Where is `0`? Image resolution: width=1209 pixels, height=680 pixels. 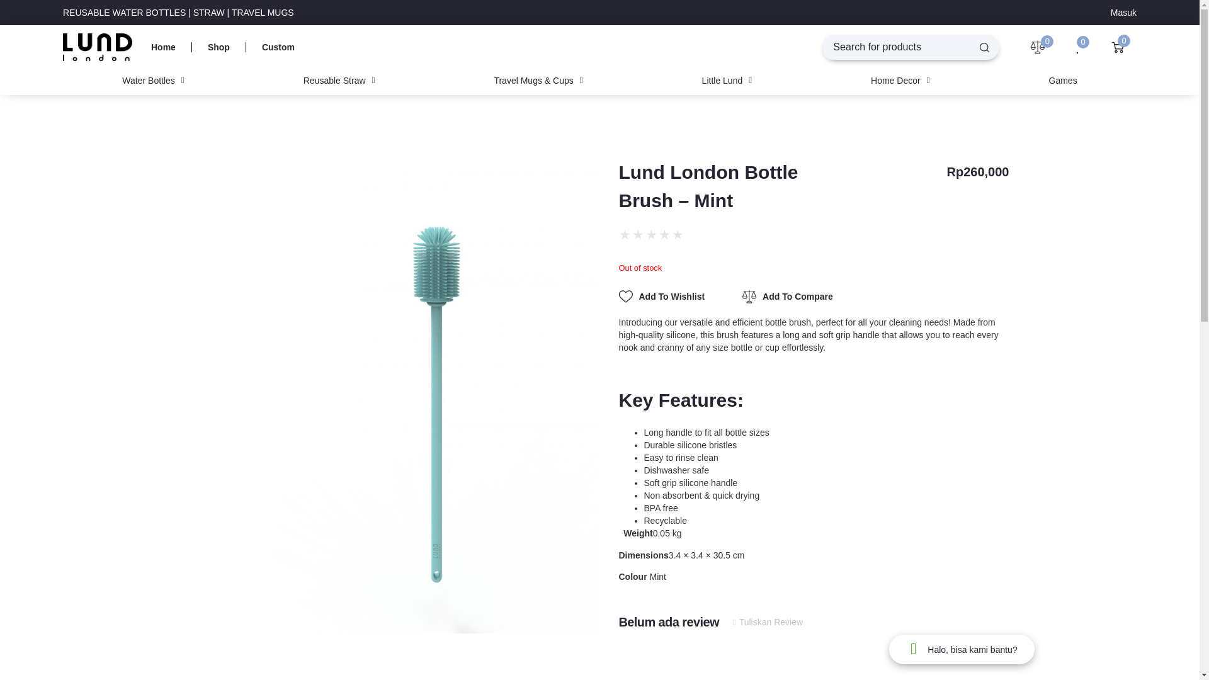 0 is located at coordinates (1040, 47).